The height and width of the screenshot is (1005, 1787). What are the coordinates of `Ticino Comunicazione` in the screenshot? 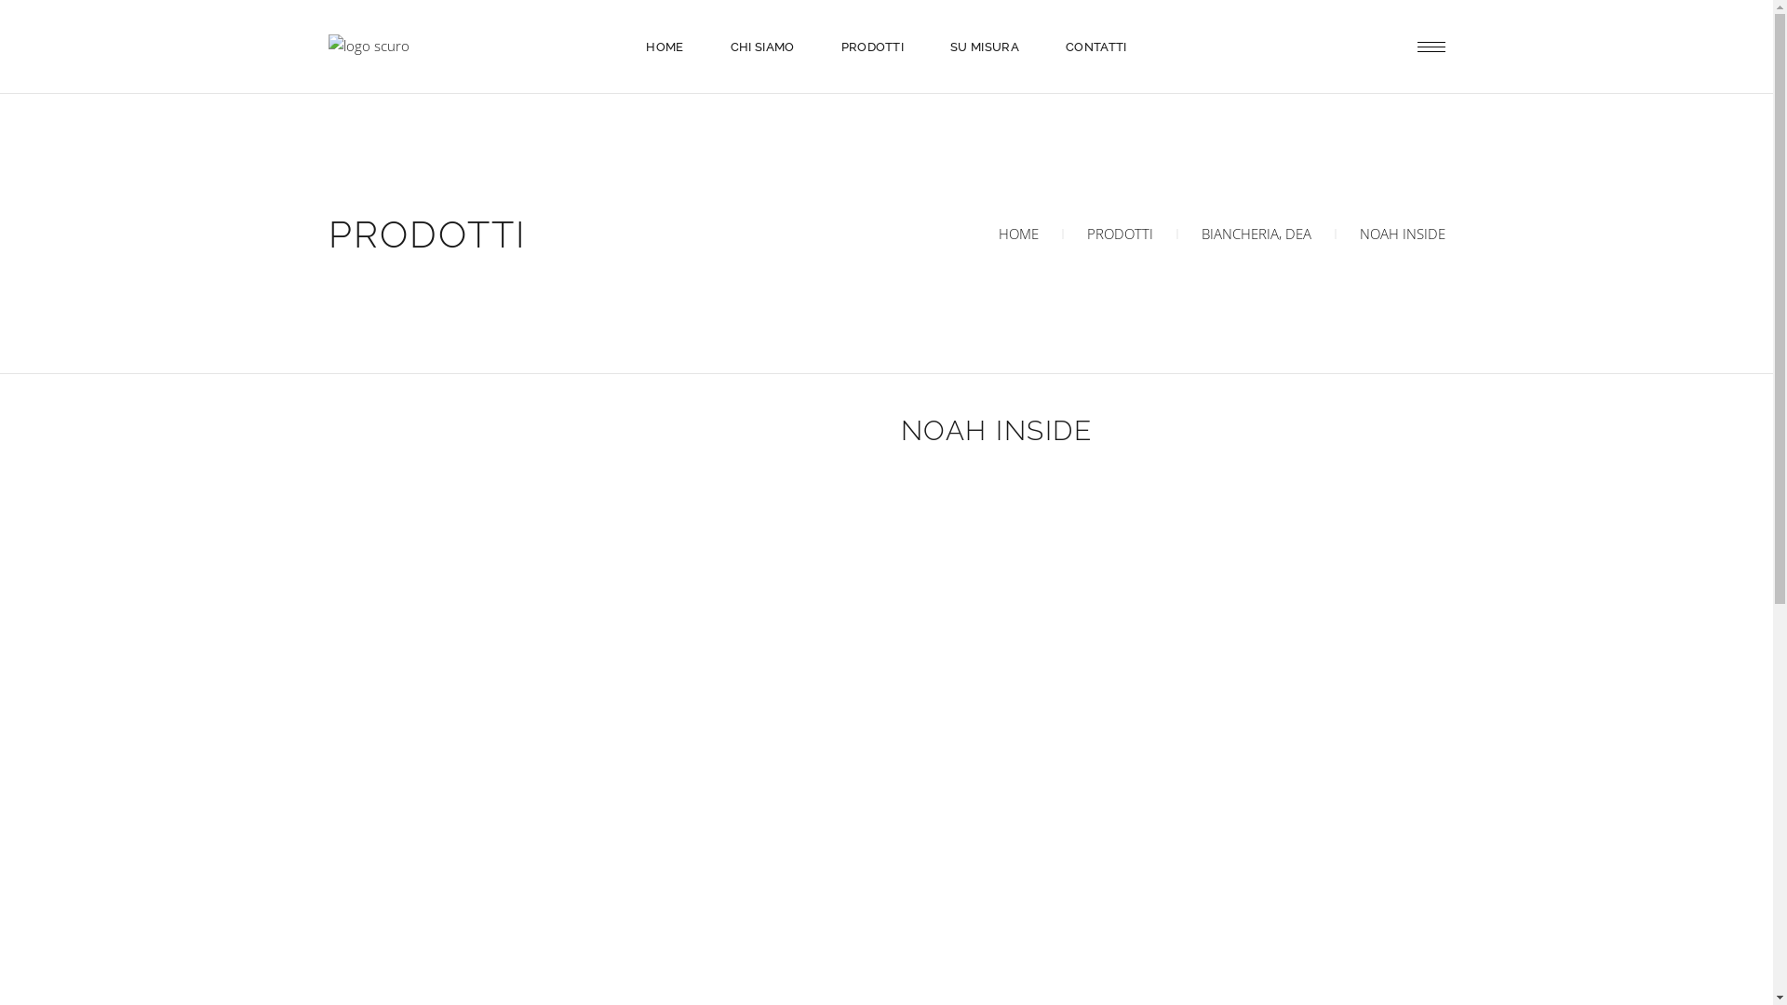 It's located at (967, 848).